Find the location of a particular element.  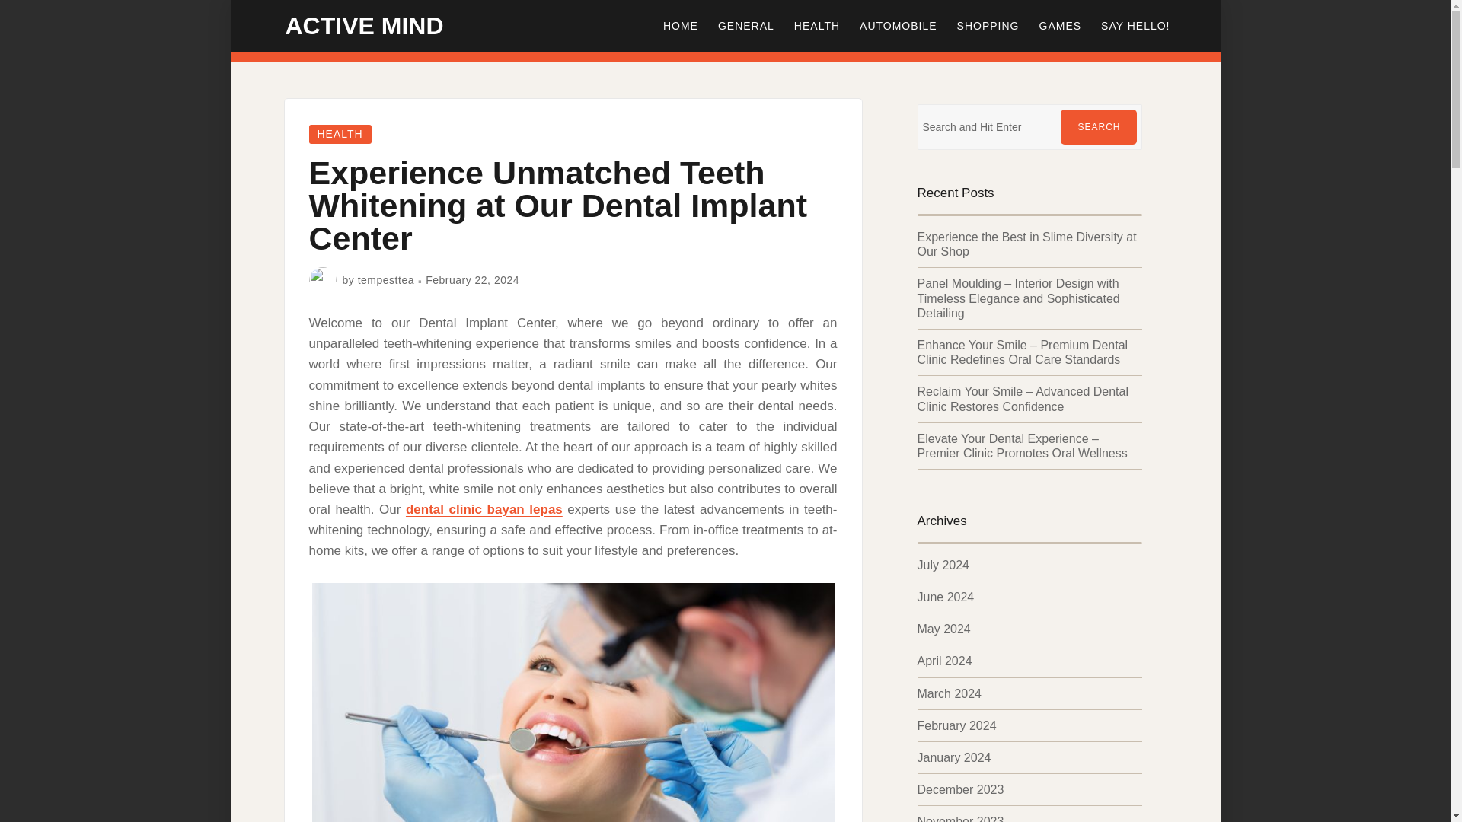

HEALTH is located at coordinates (816, 26).